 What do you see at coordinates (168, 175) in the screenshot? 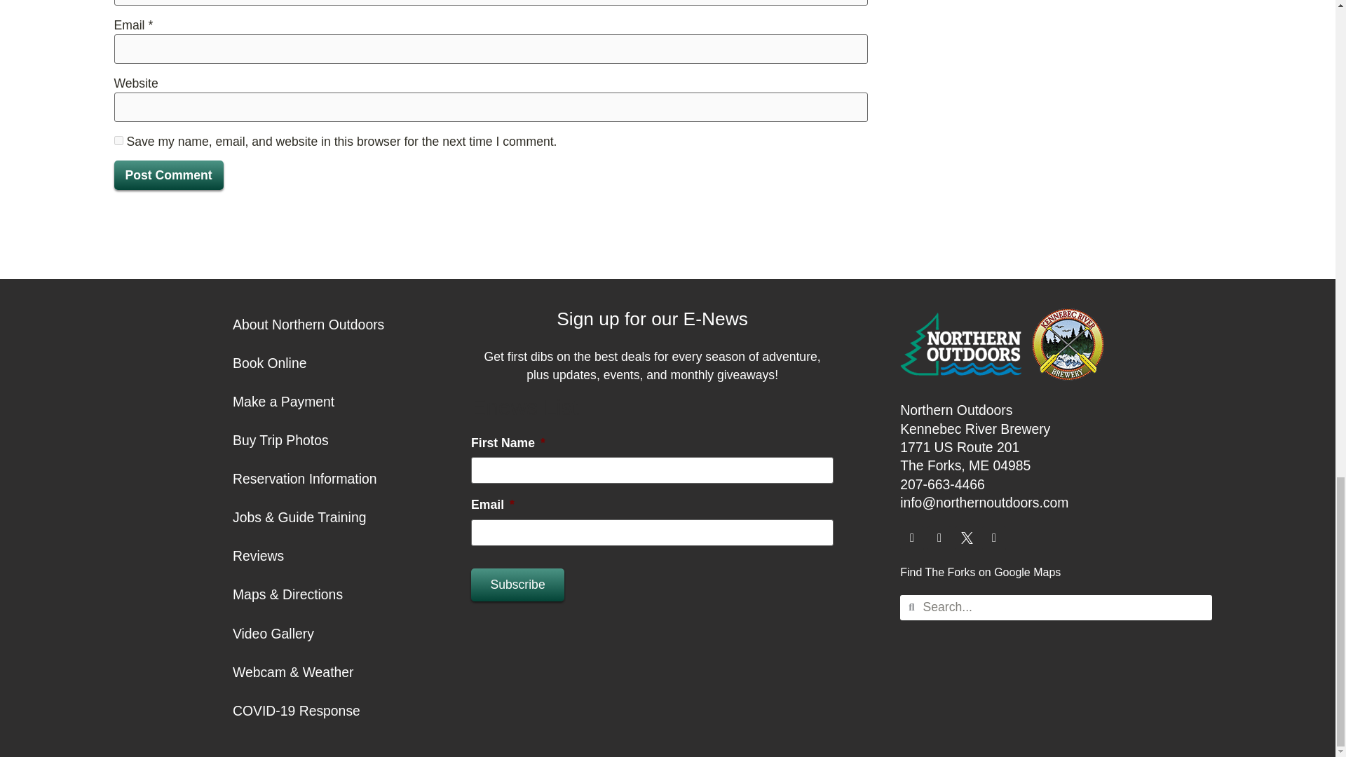
I see `Post Comment` at bounding box center [168, 175].